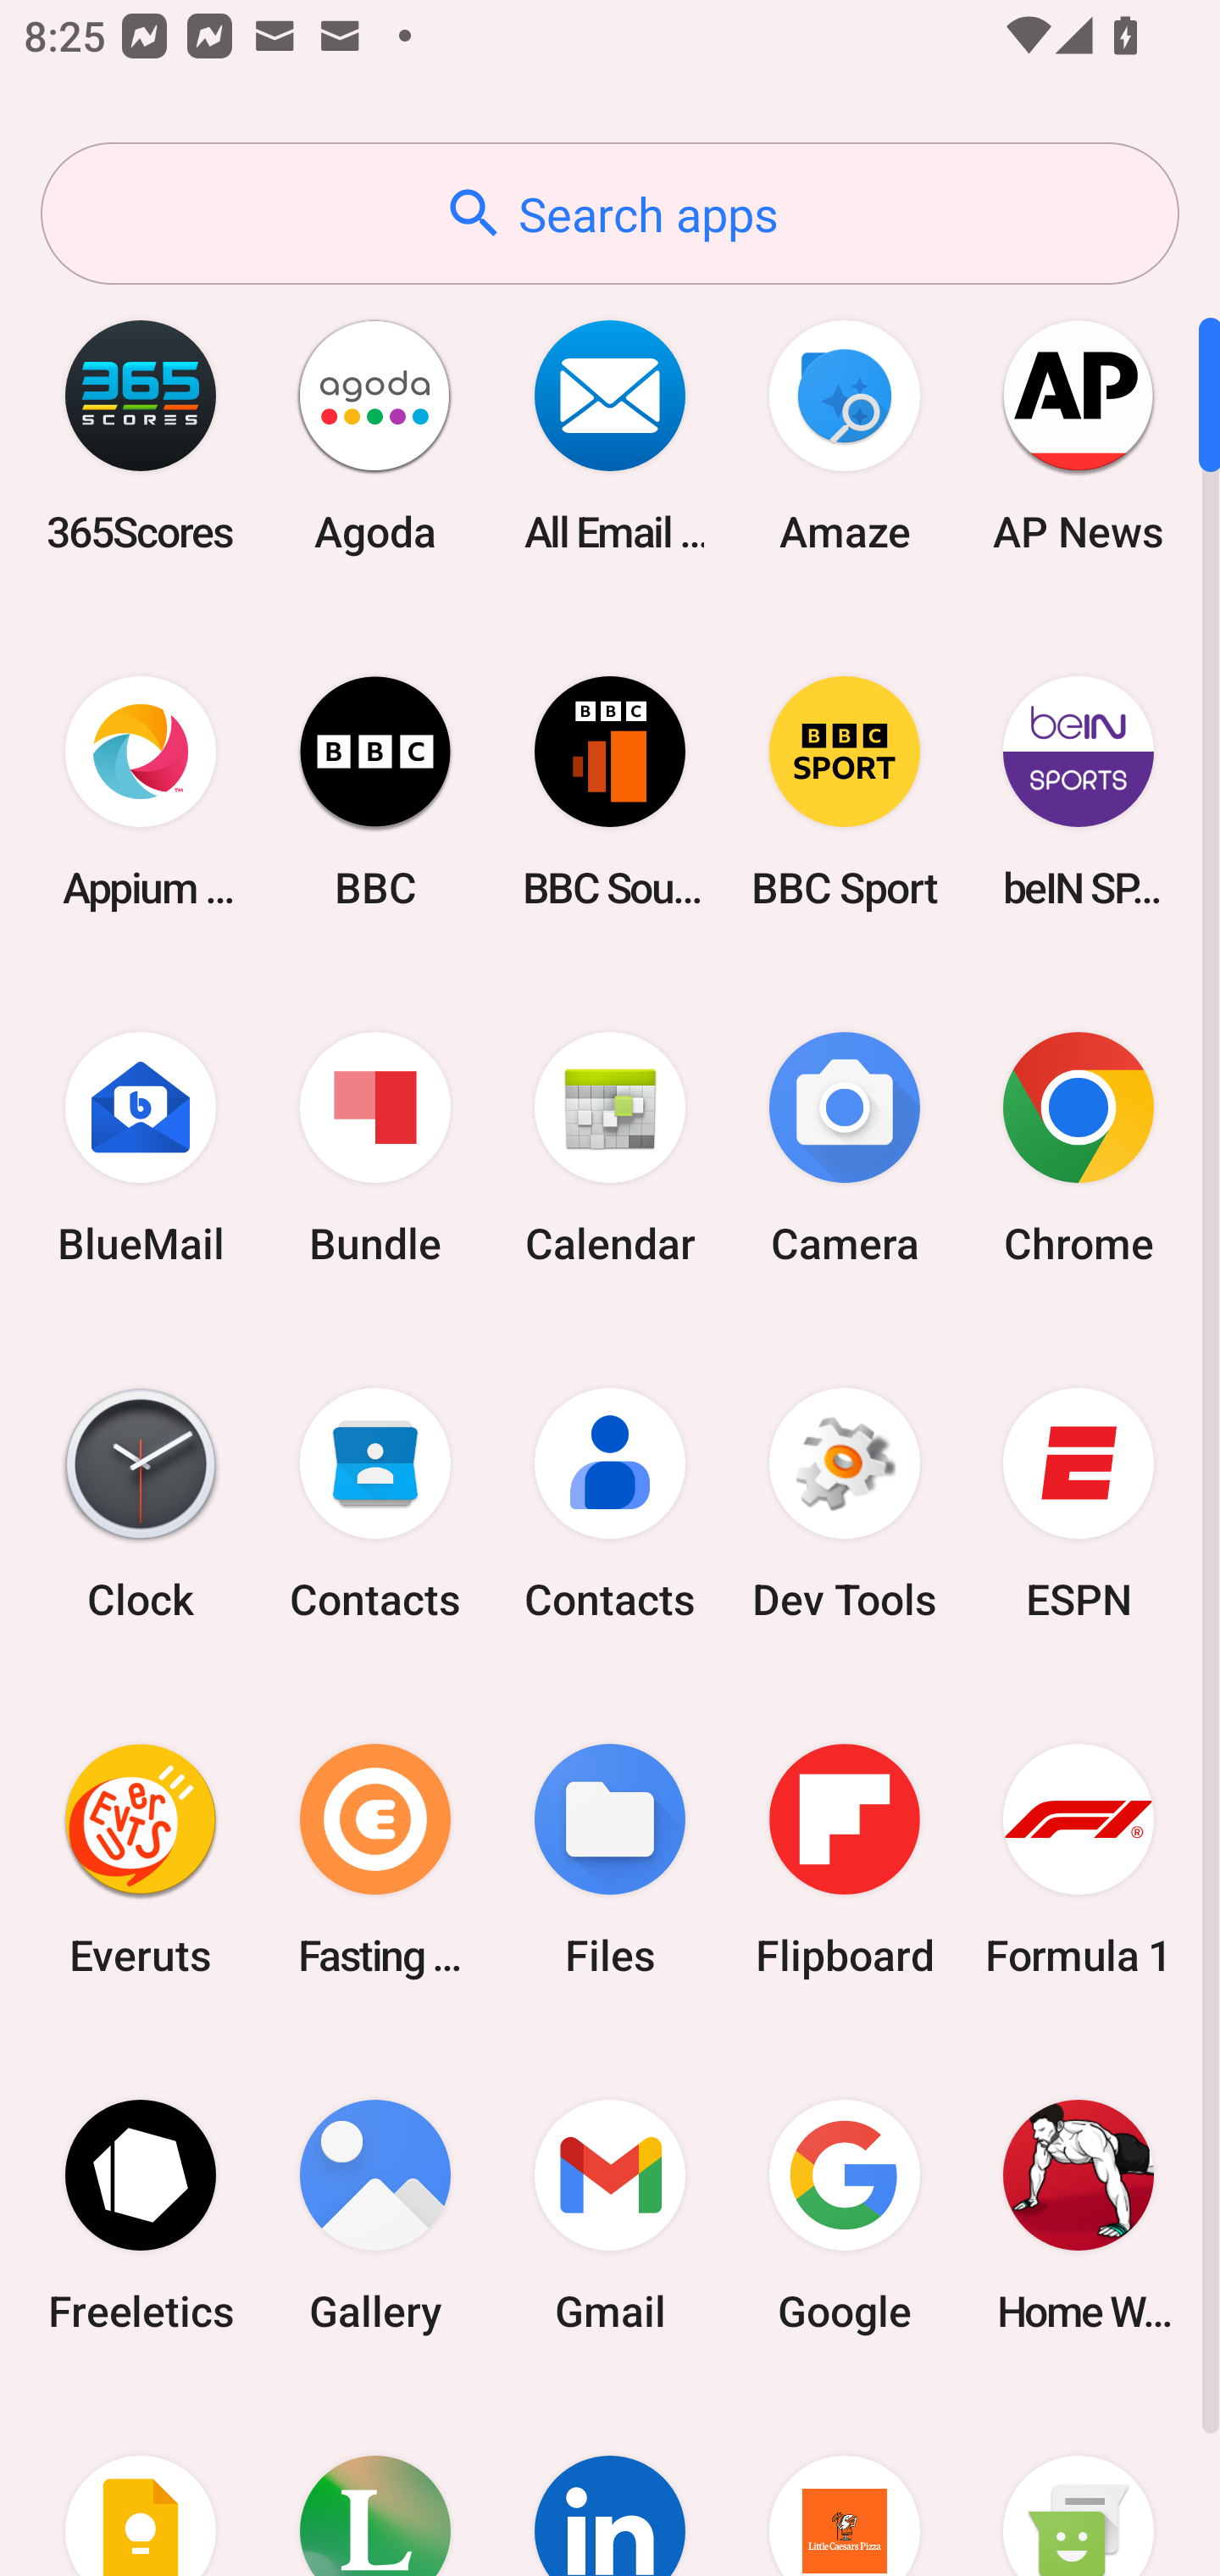 The height and width of the screenshot is (2576, 1220). I want to click on Little Caesars Pizza, so click(844, 2484).